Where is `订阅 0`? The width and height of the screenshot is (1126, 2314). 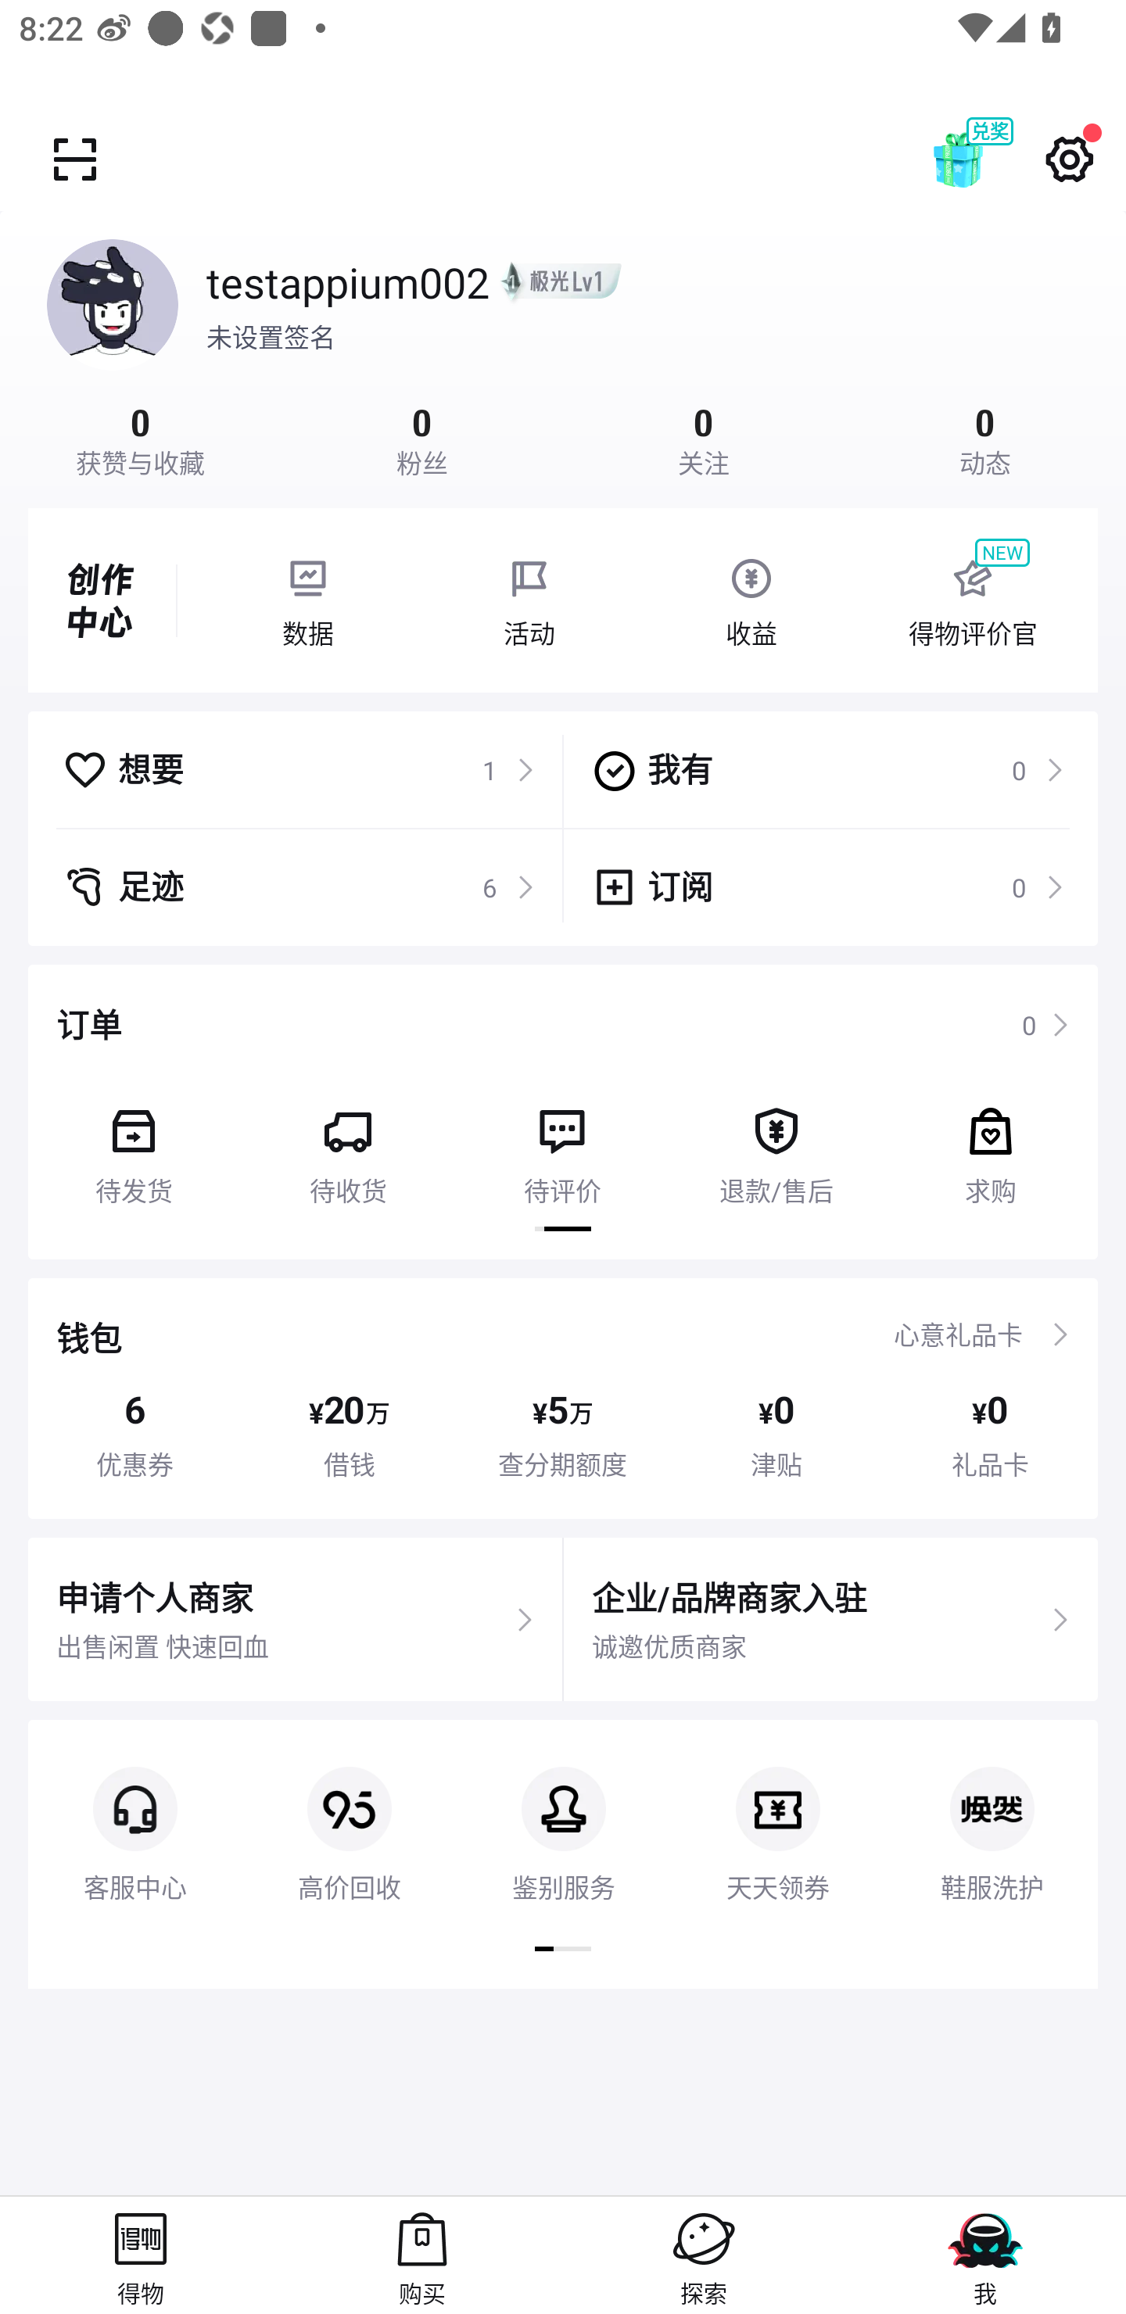
订阅 0 is located at coordinates (827, 887).